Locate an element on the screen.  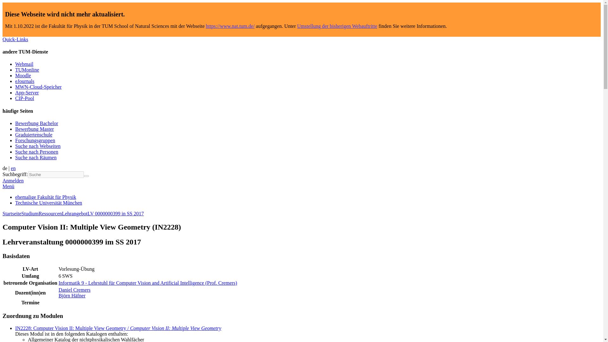
eJournals is located at coordinates (25, 81).